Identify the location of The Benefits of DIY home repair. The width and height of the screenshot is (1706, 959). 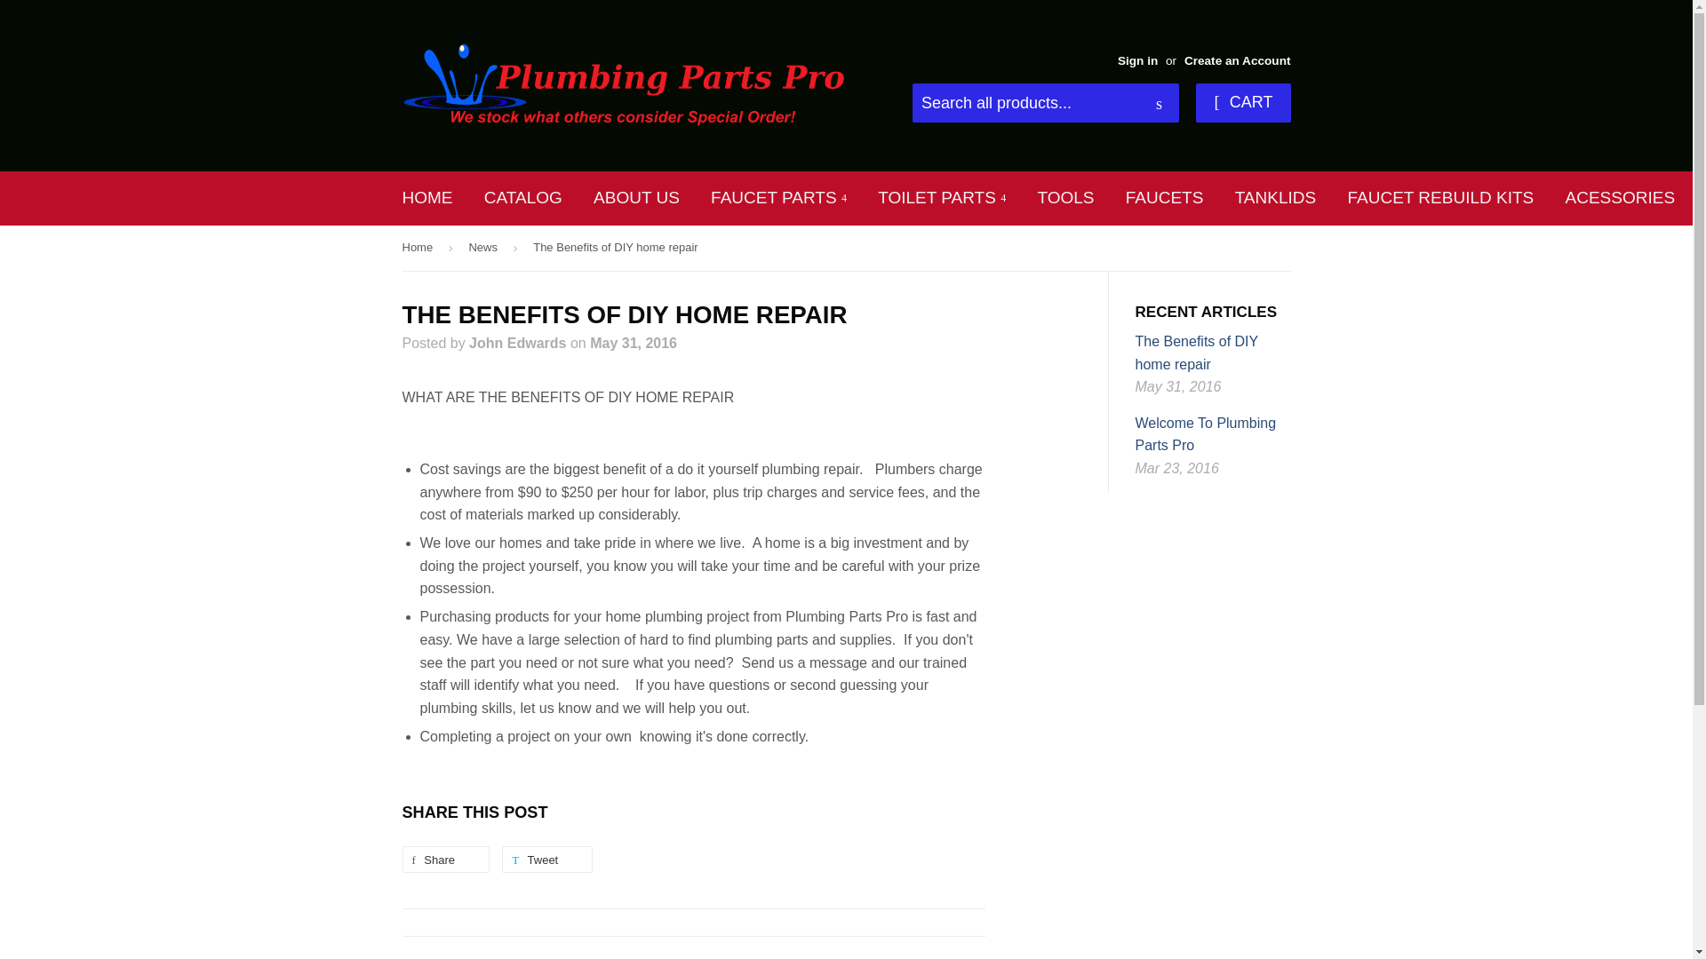
(1197, 353).